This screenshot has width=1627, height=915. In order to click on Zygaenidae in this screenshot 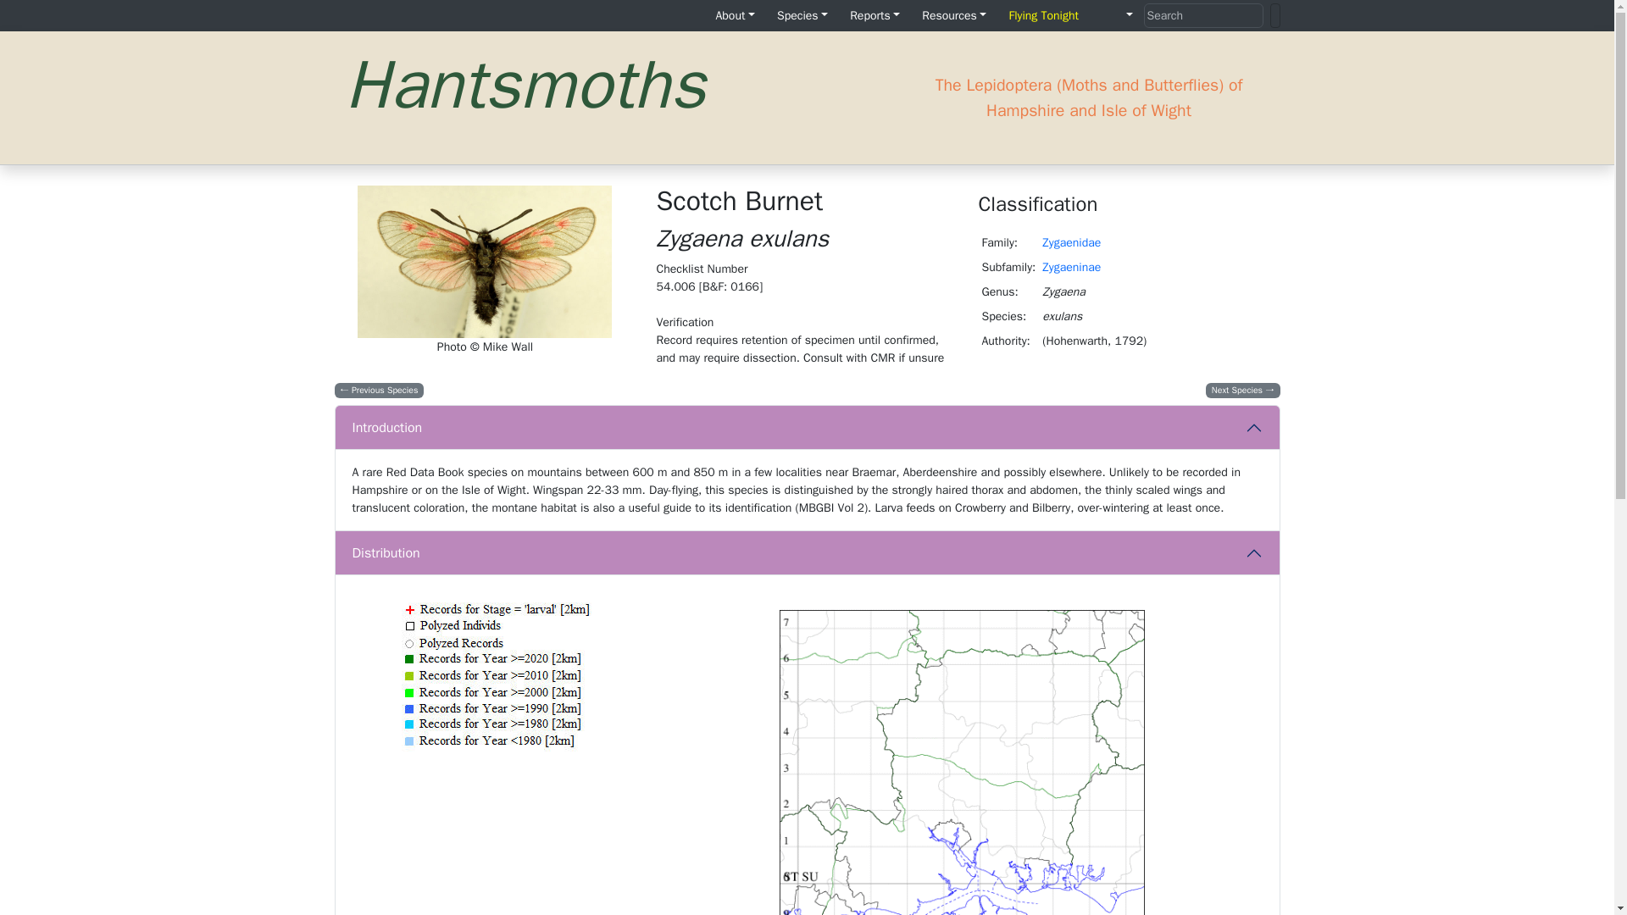, I will do `click(1071, 242)`.